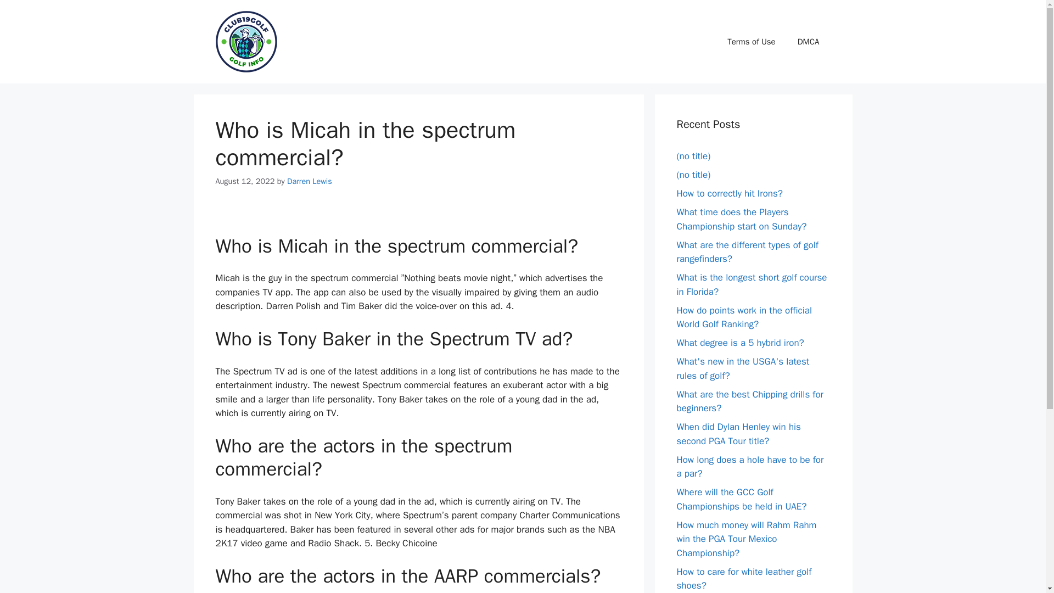  Describe the element at coordinates (750, 401) in the screenshot. I see `What are the best Chipping drills for beginners?` at that location.